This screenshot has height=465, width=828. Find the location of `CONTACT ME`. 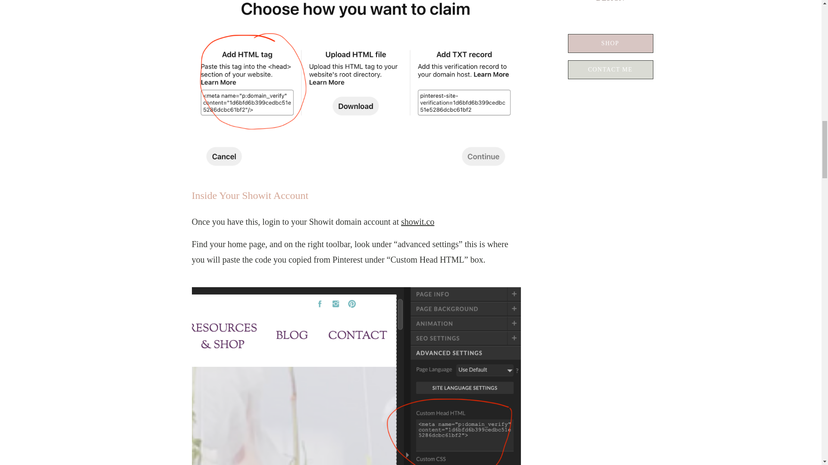

CONTACT ME is located at coordinates (611, 70).